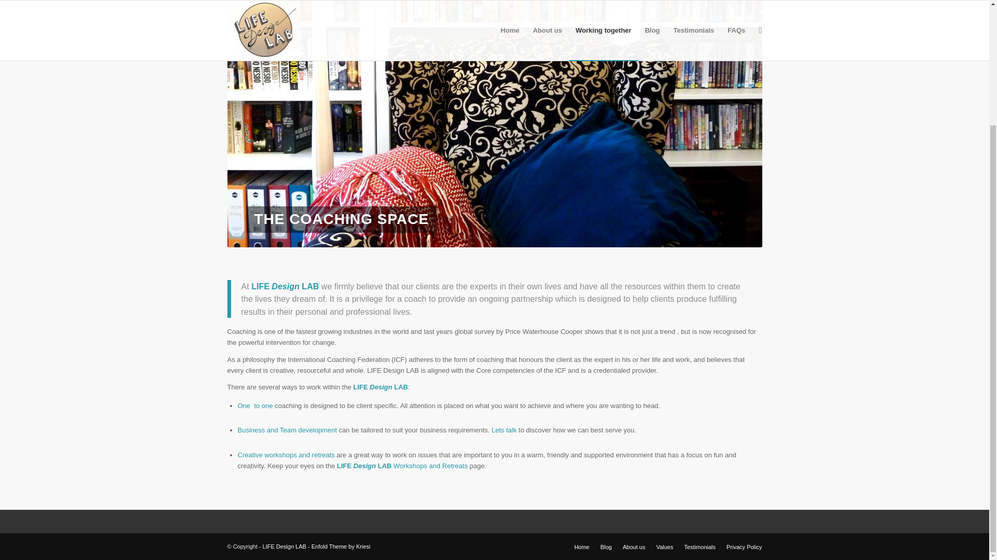 This screenshot has width=997, height=560. I want to click on Values, so click(665, 547).